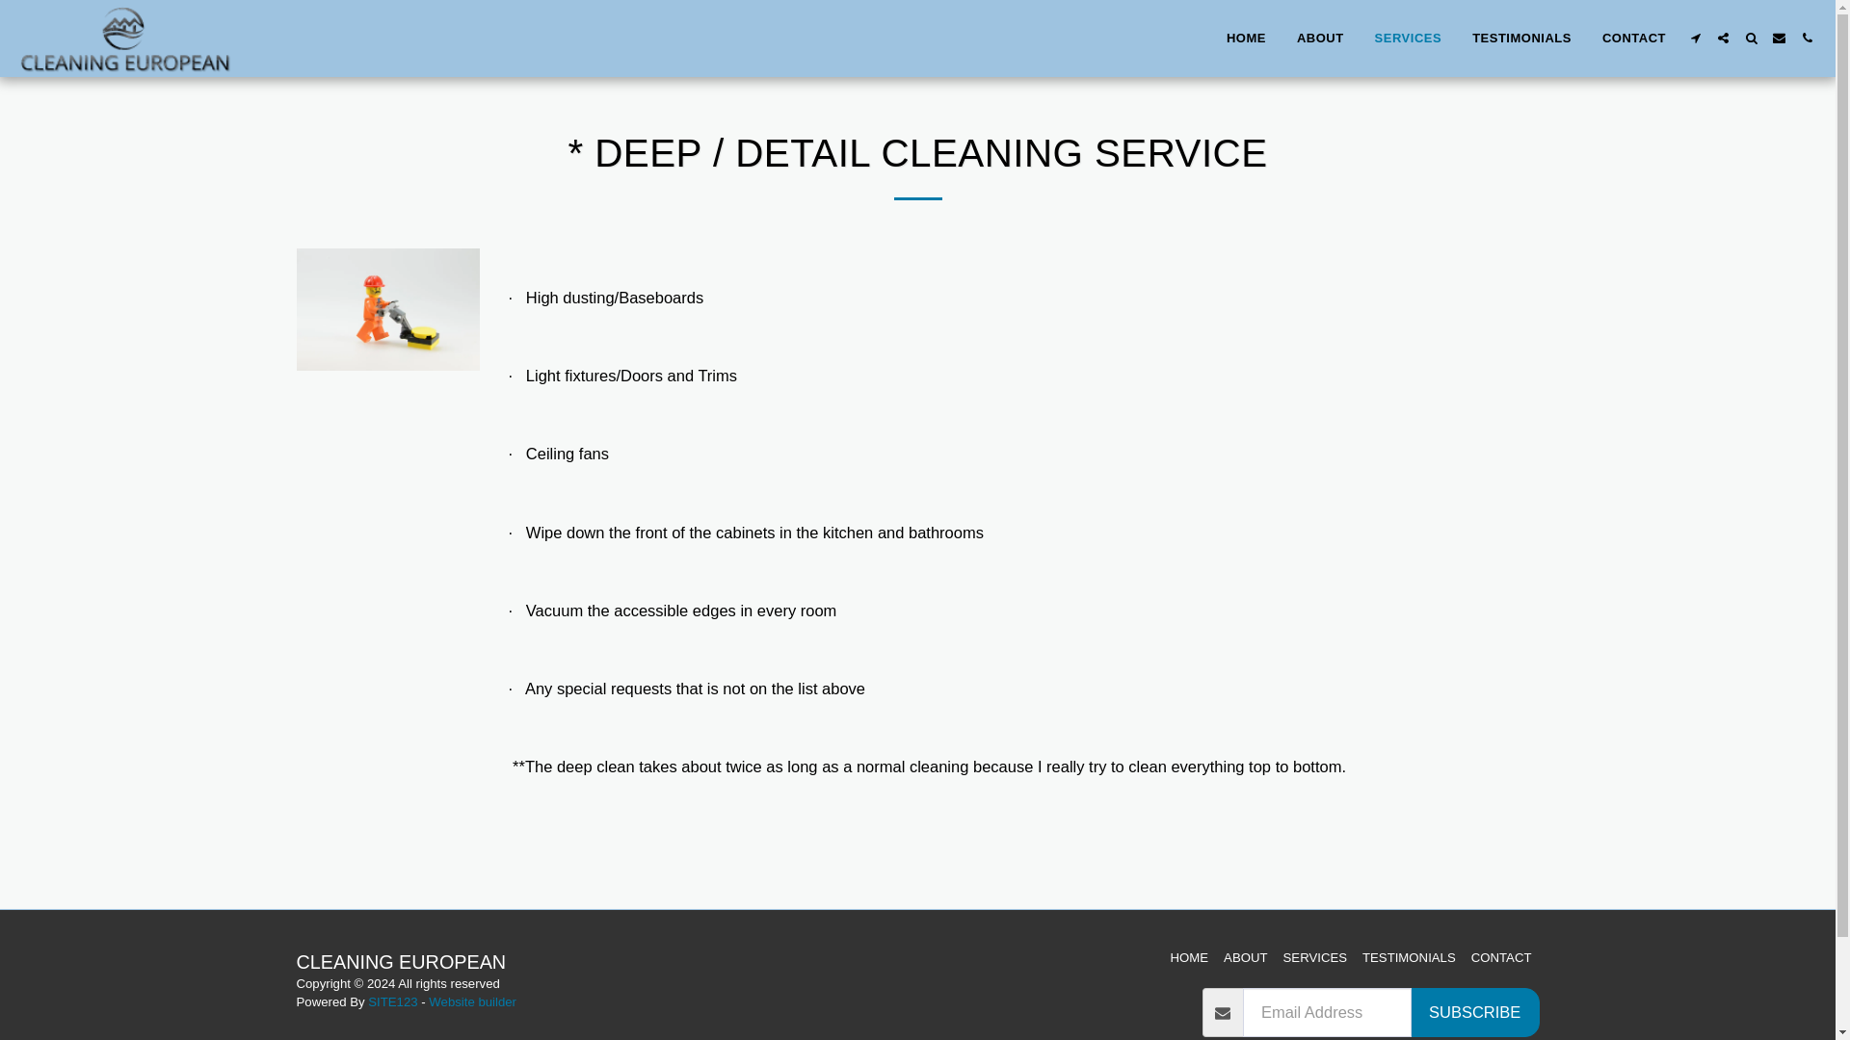 Image resolution: width=1850 pixels, height=1040 pixels. Describe the element at coordinates (1633, 37) in the screenshot. I see `CONTACT` at that location.